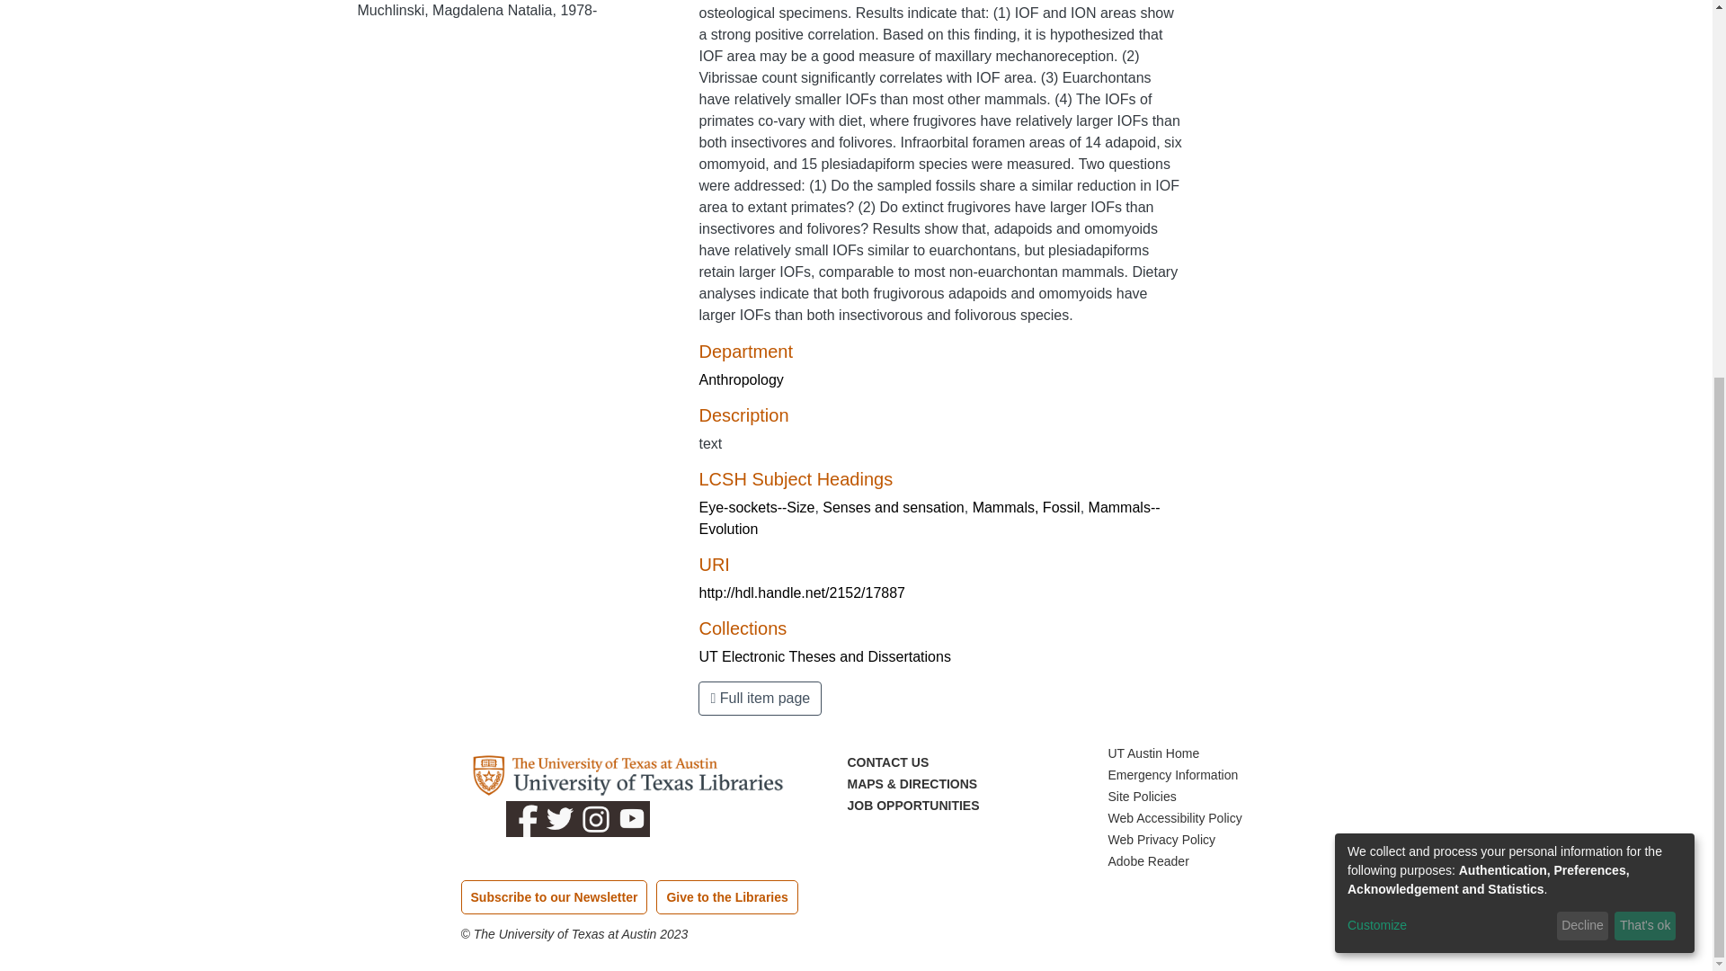 This screenshot has height=971, width=1726. I want to click on Full item page, so click(760, 698).